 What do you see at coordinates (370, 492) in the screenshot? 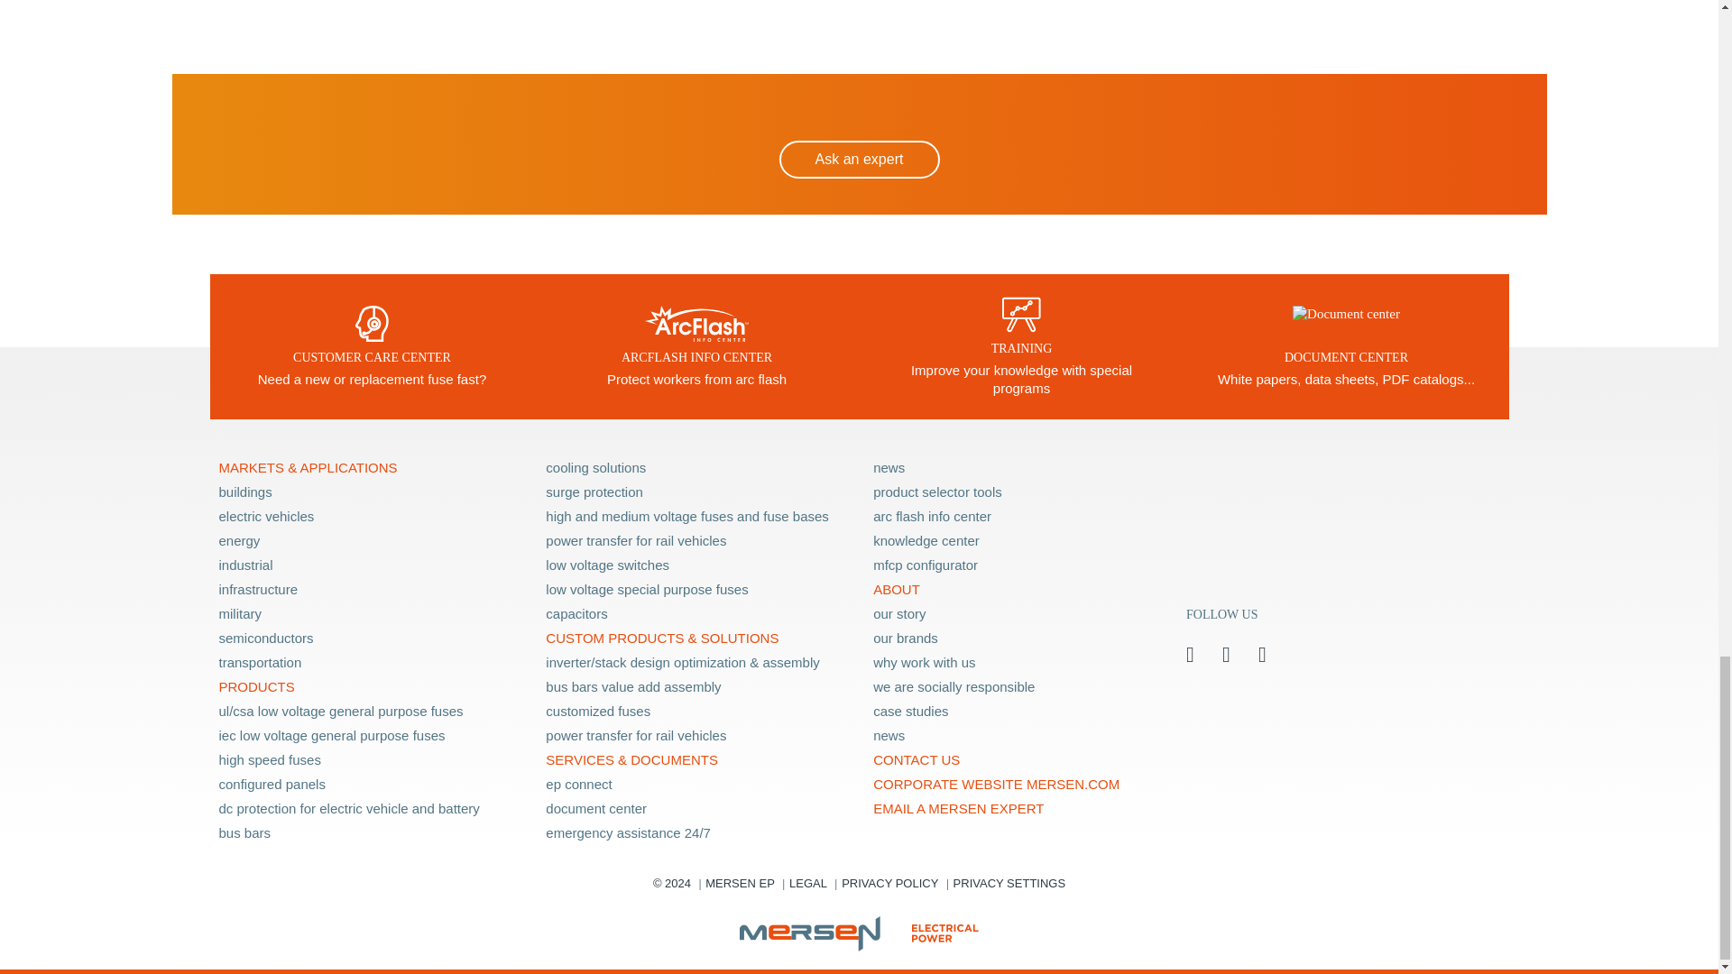
I see `Buildings` at bounding box center [370, 492].